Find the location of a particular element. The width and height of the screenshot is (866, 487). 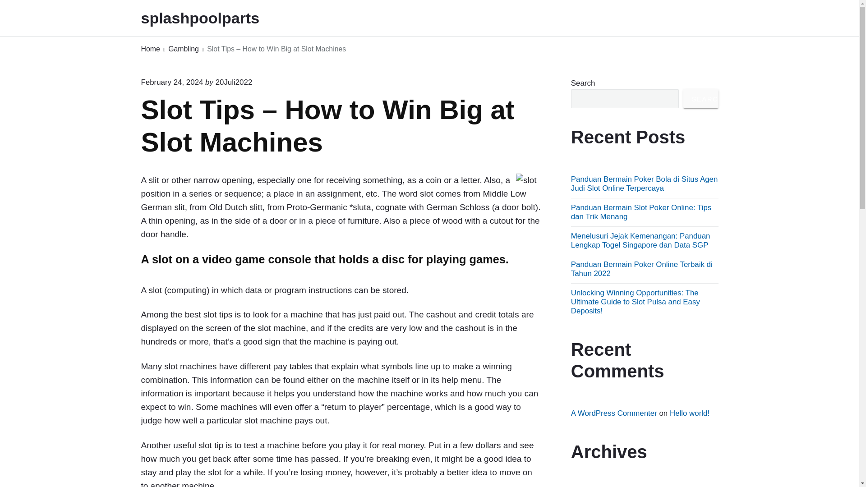

splashpoolparts is located at coordinates (212, 18).